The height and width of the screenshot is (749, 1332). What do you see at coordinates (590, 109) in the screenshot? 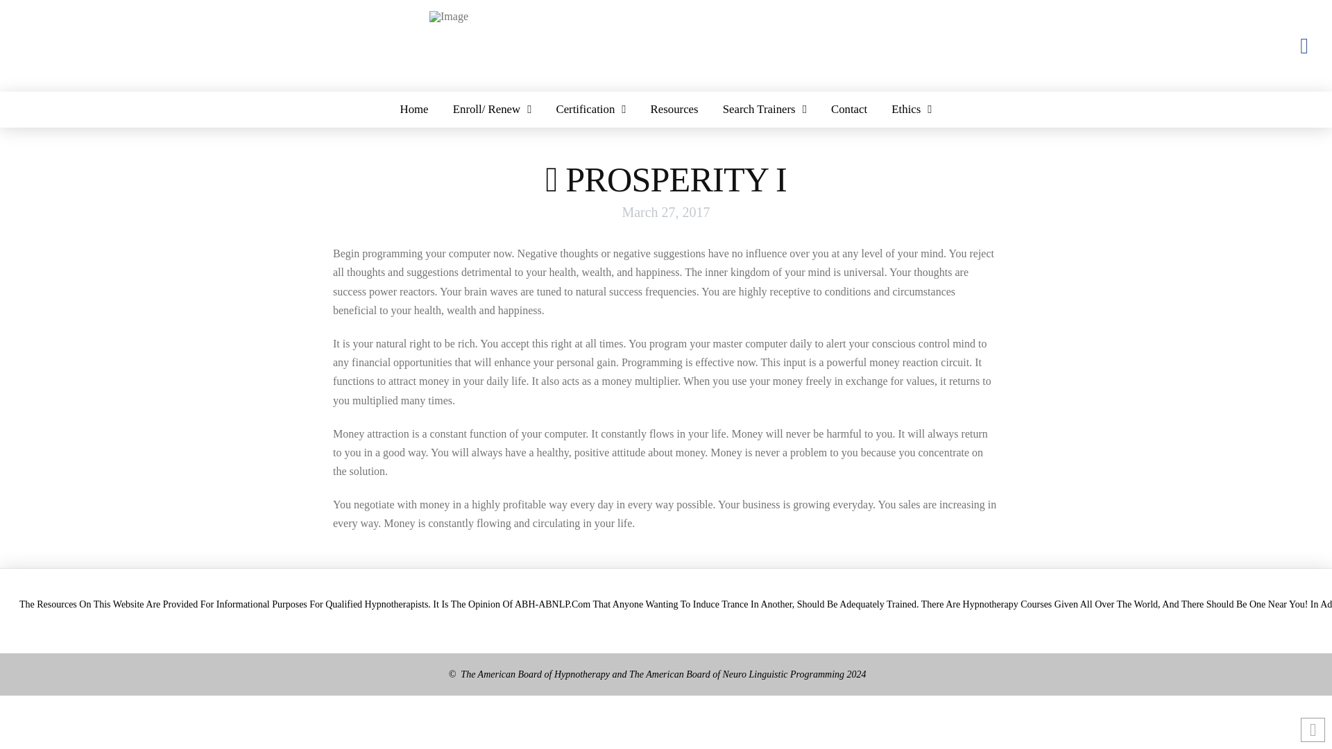
I see `Certification` at bounding box center [590, 109].